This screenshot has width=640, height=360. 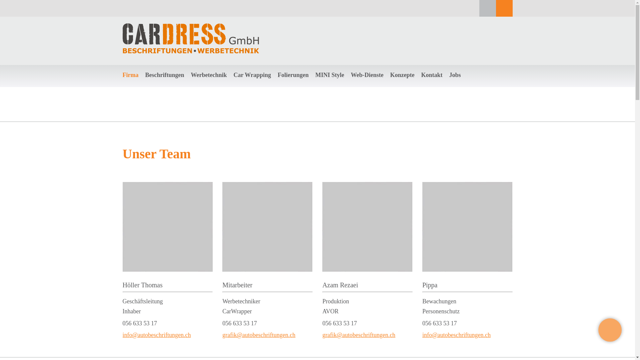 What do you see at coordinates (252, 75) in the screenshot?
I see `Car Wrapping` at bounding box center [252, 75].